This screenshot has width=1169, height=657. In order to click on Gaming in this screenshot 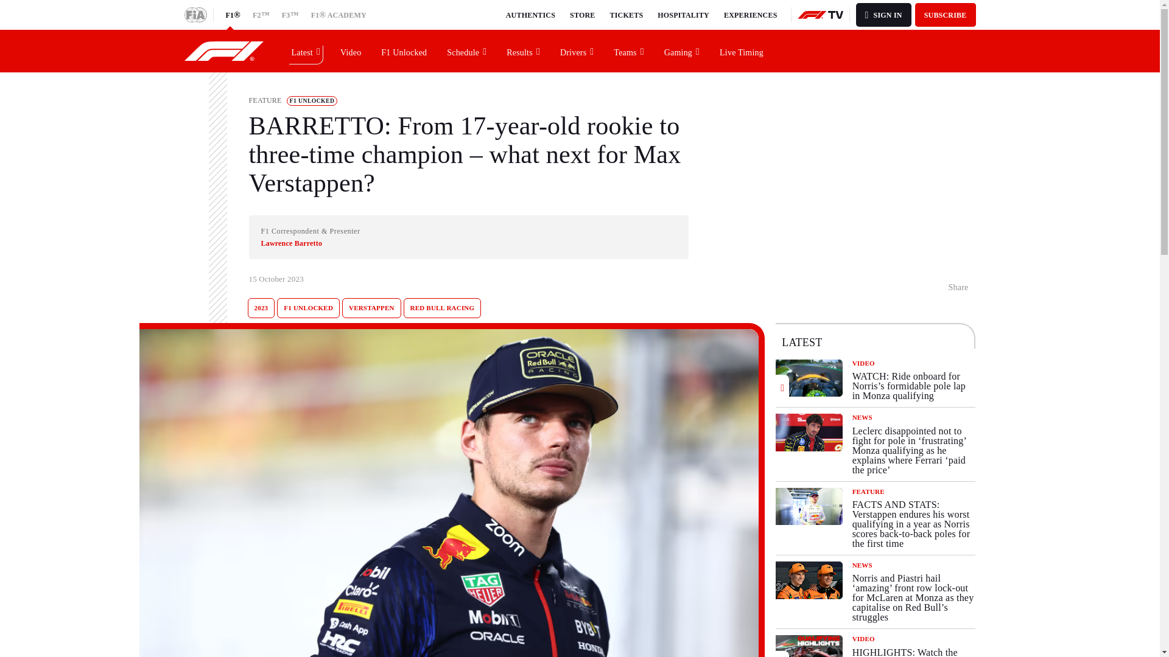, I will do `click(682, 50)`.